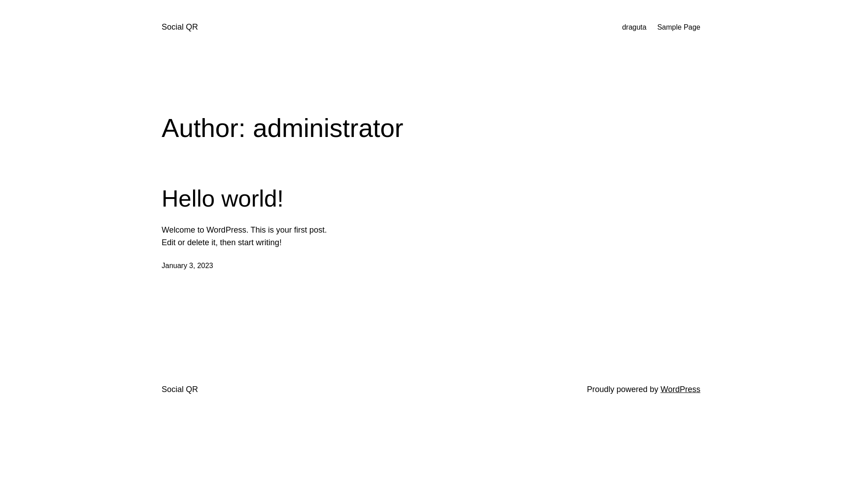 The width and height of the screenshot is (862, 485). I want to click on WordPress, so click(681, 389).